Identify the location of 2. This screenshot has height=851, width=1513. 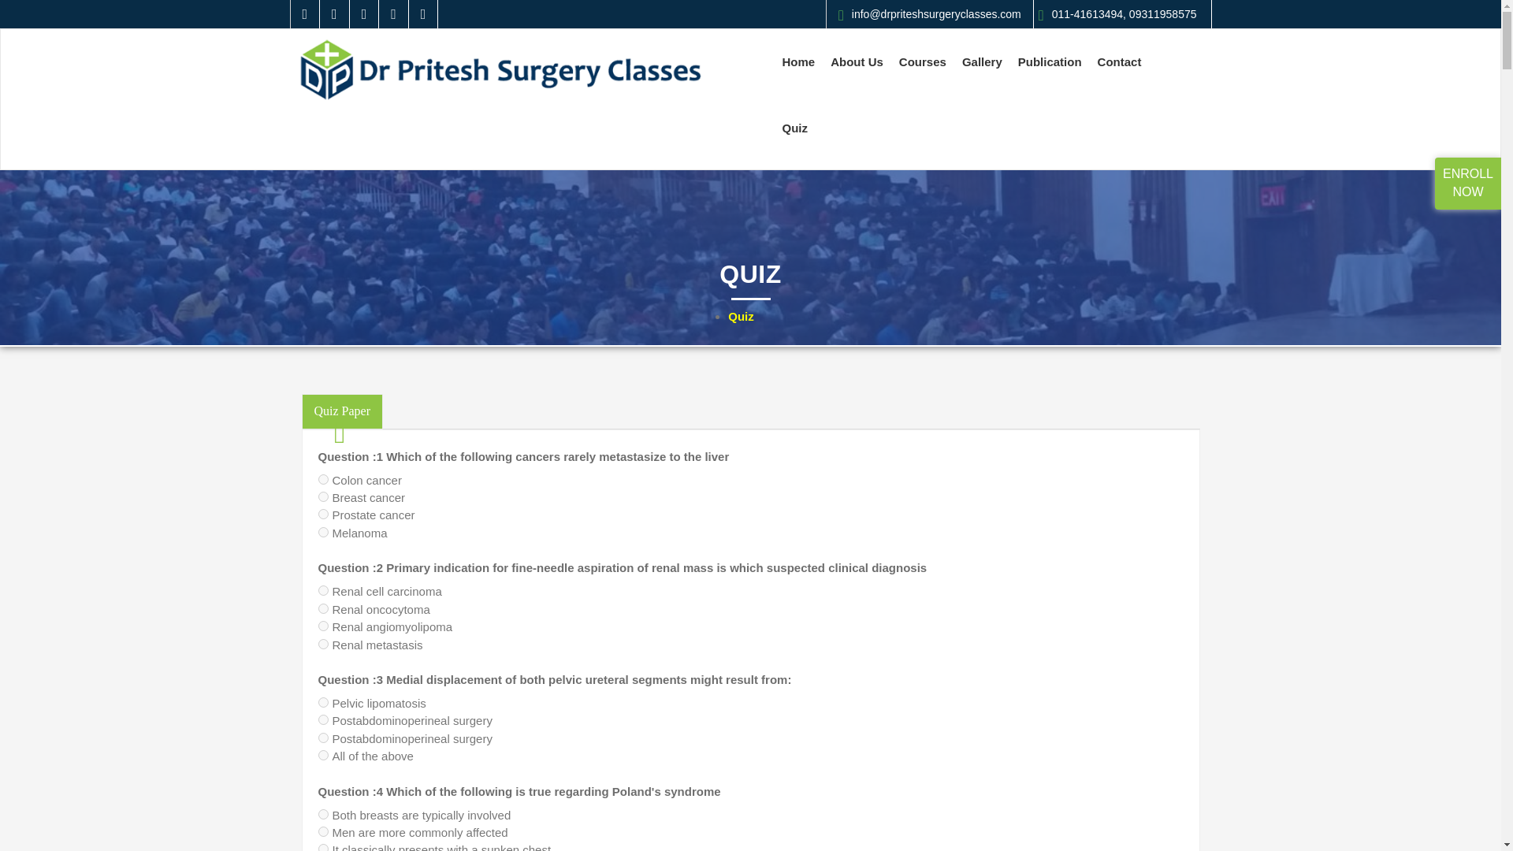
(323, 831).